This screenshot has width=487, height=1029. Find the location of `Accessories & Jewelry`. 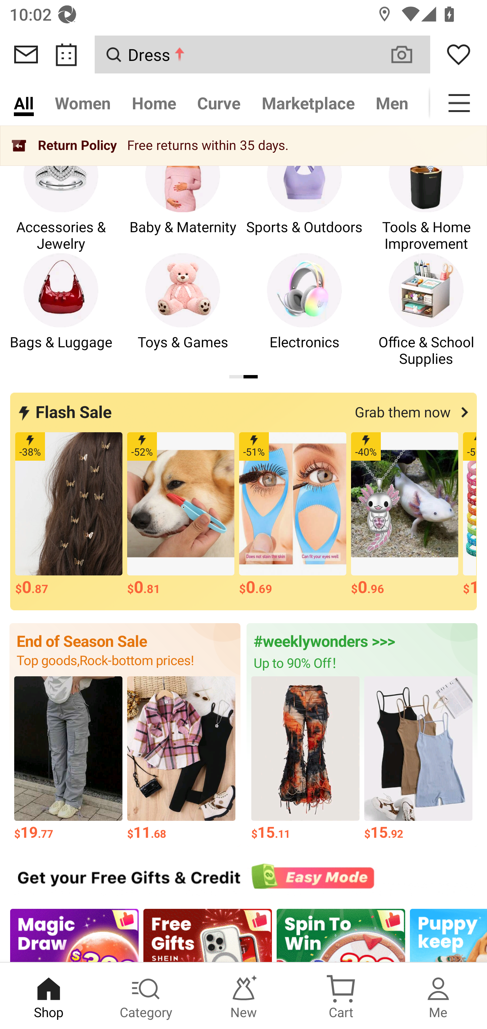

Accessories & Jewelry is located at coordinates (61, 195).